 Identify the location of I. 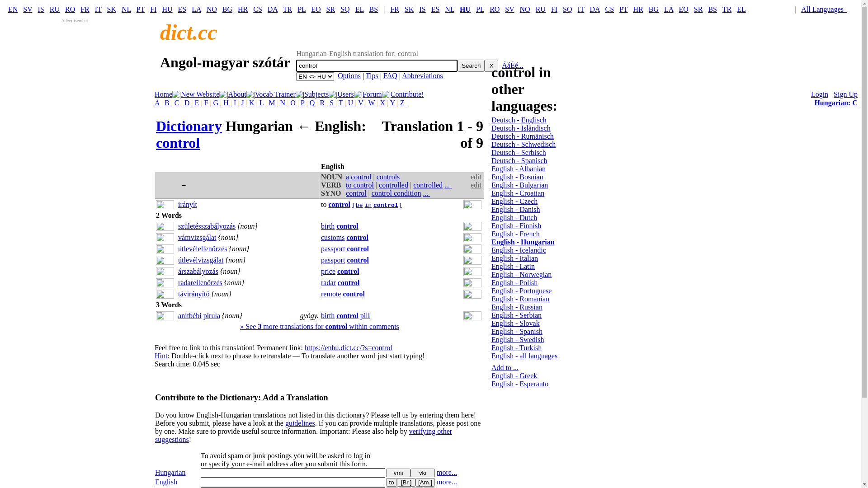
(235, 103).